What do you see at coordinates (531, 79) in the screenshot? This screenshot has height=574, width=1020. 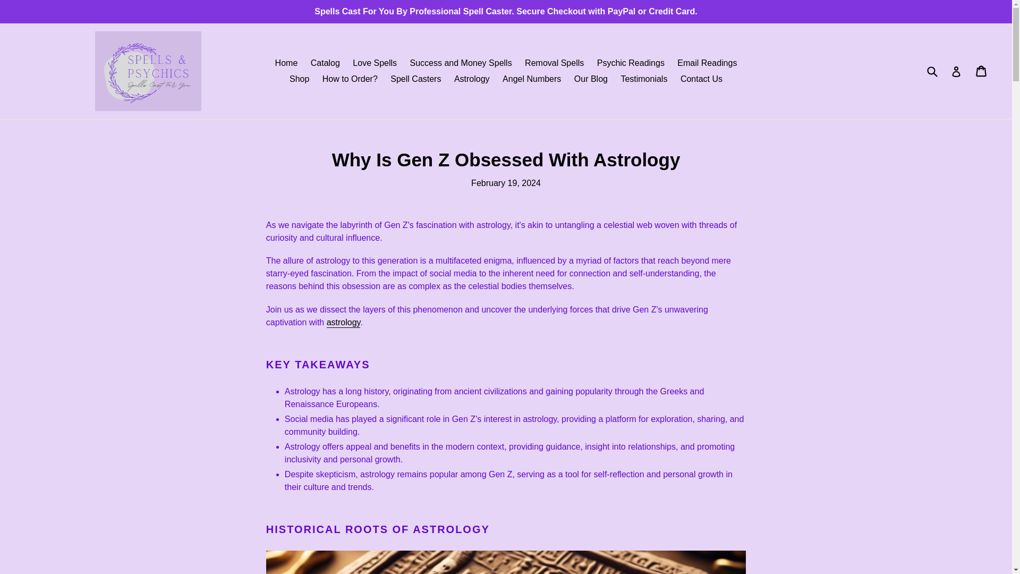 I see `Contact Us` at bounding box center [531, 79].